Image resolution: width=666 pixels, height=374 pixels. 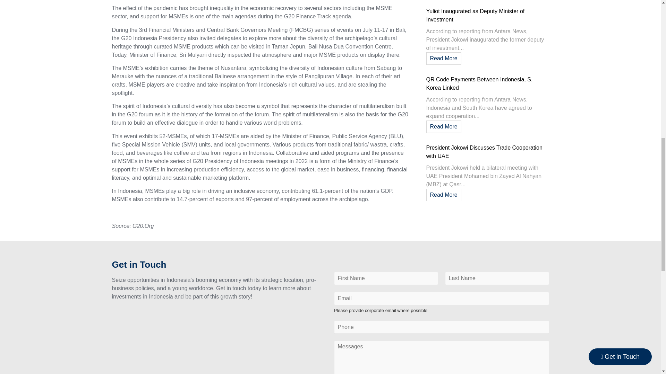 What do you see at coordinates (475, 15) in the screenshot?
I see `Yuliot Inaugurated as Deputy Minister of Investment` at bounding box center [475, 15].